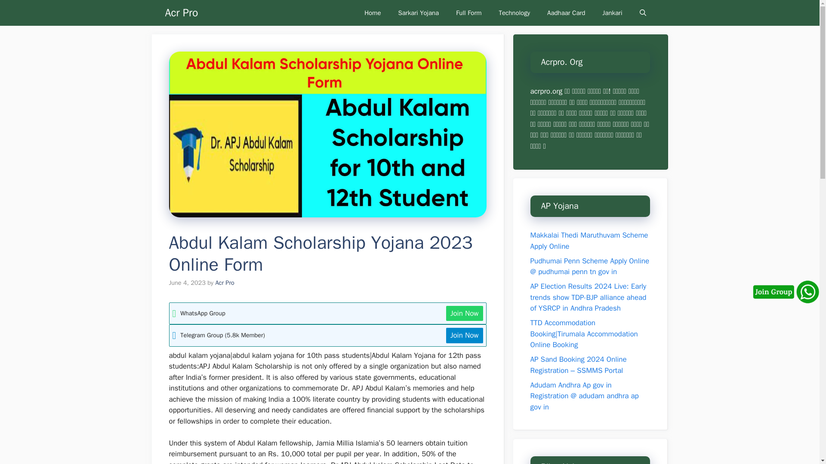 The image size is (826, 464). What do you see at coordinates (224, 283) in the screenshot?
I see `Acr Pro` at bounding box center [224, 283].